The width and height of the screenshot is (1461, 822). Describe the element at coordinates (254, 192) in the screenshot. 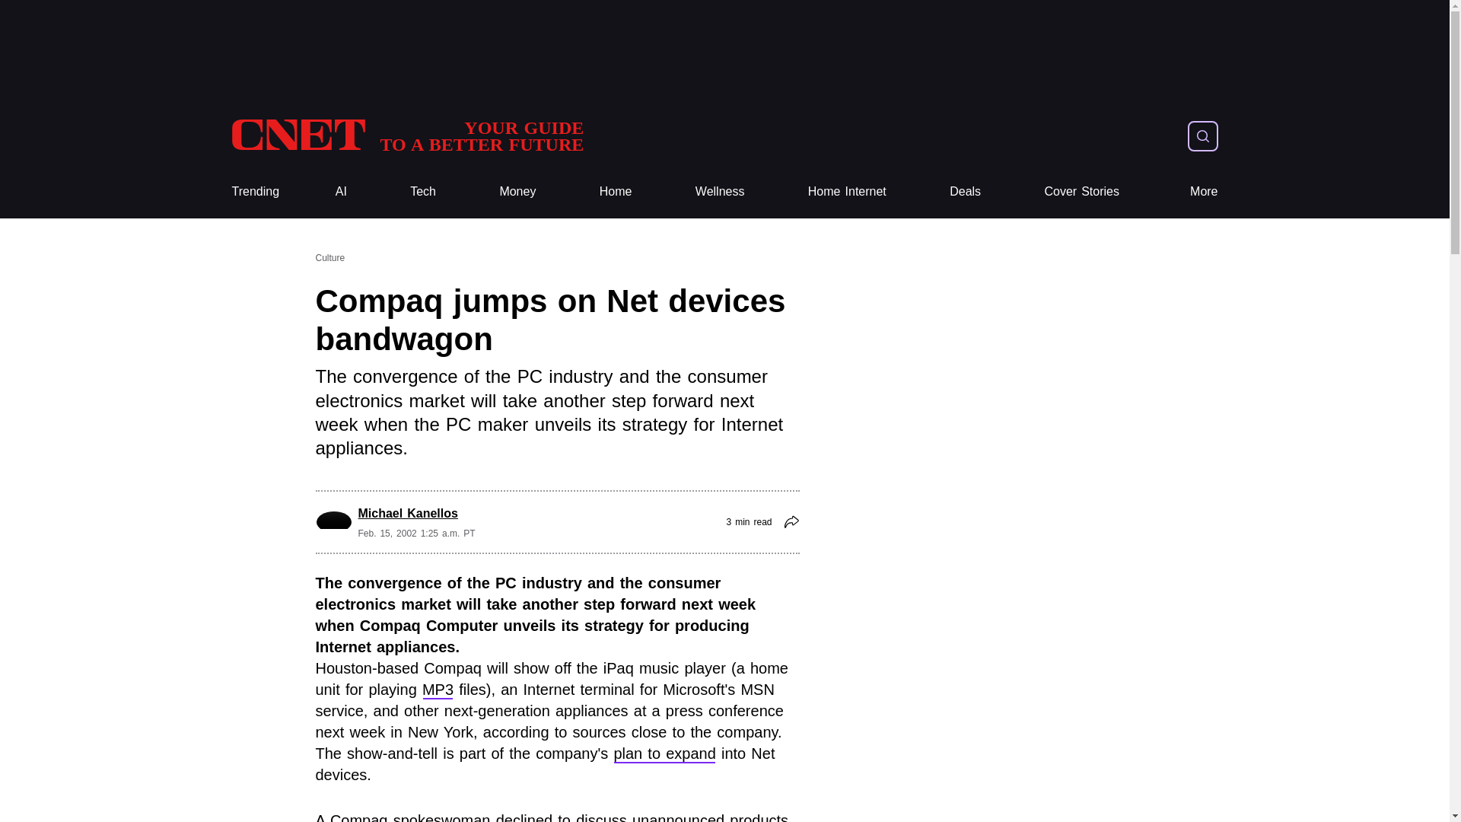

I see `Trending` at that location.